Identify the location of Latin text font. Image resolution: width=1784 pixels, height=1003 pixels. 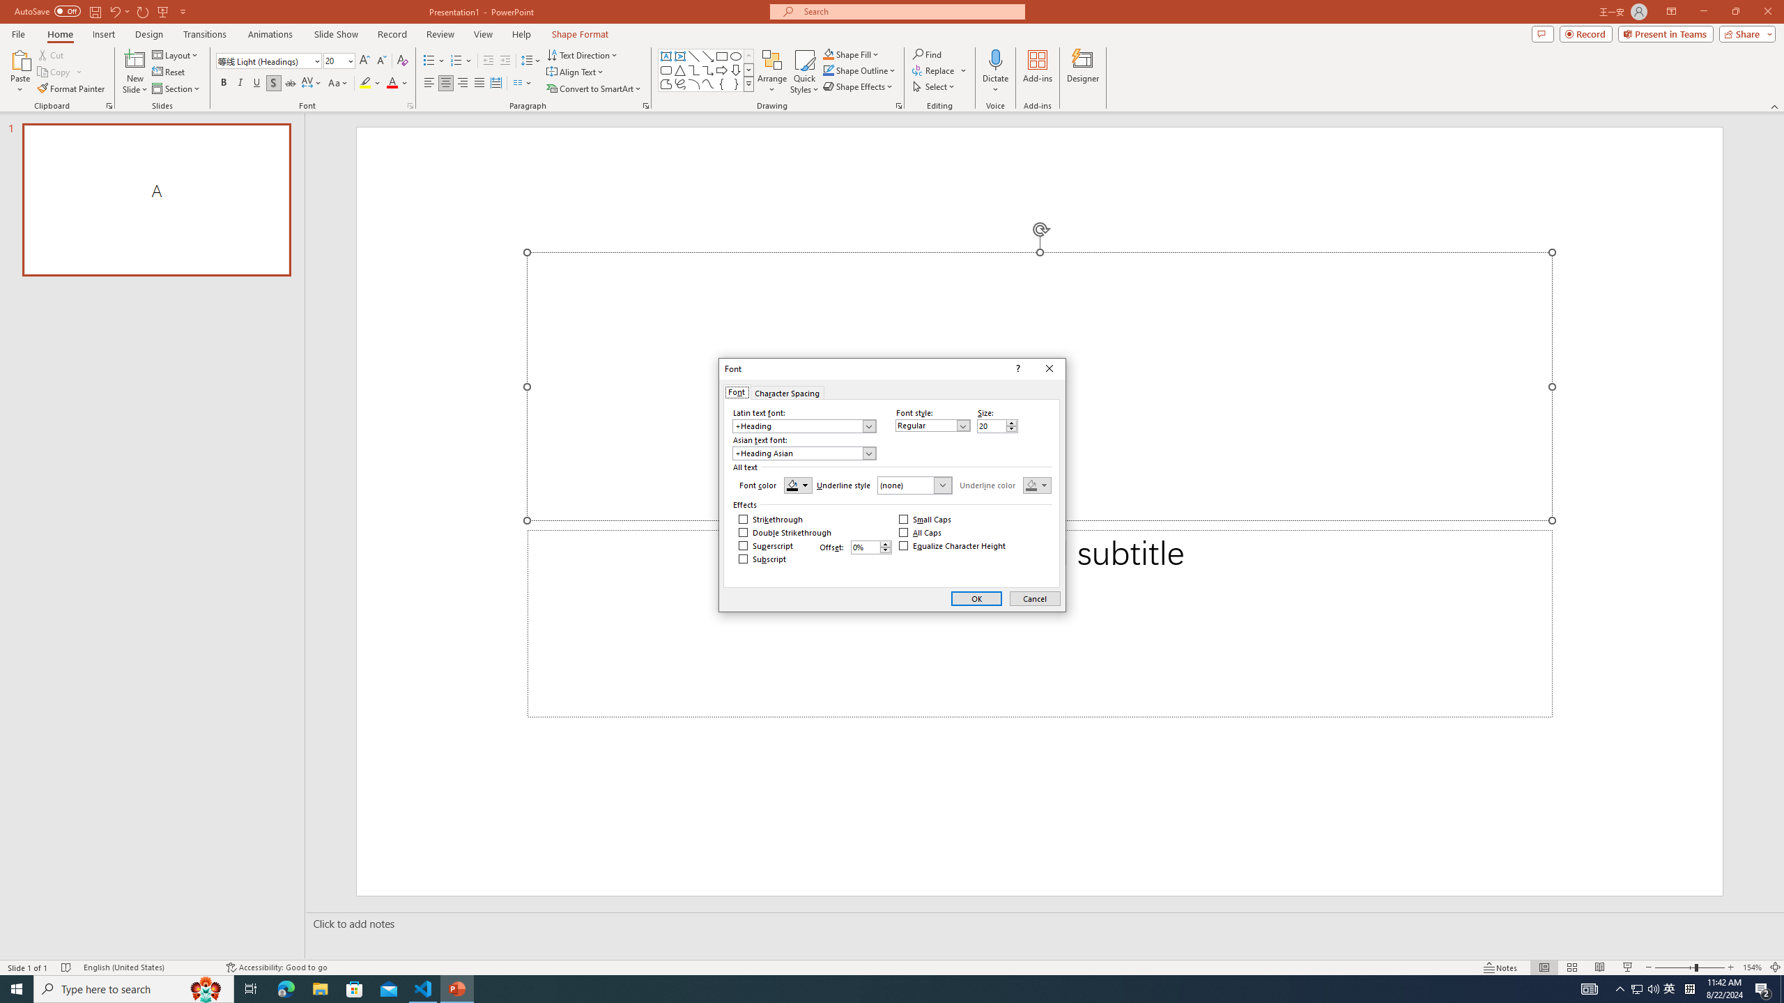
(799, 426).